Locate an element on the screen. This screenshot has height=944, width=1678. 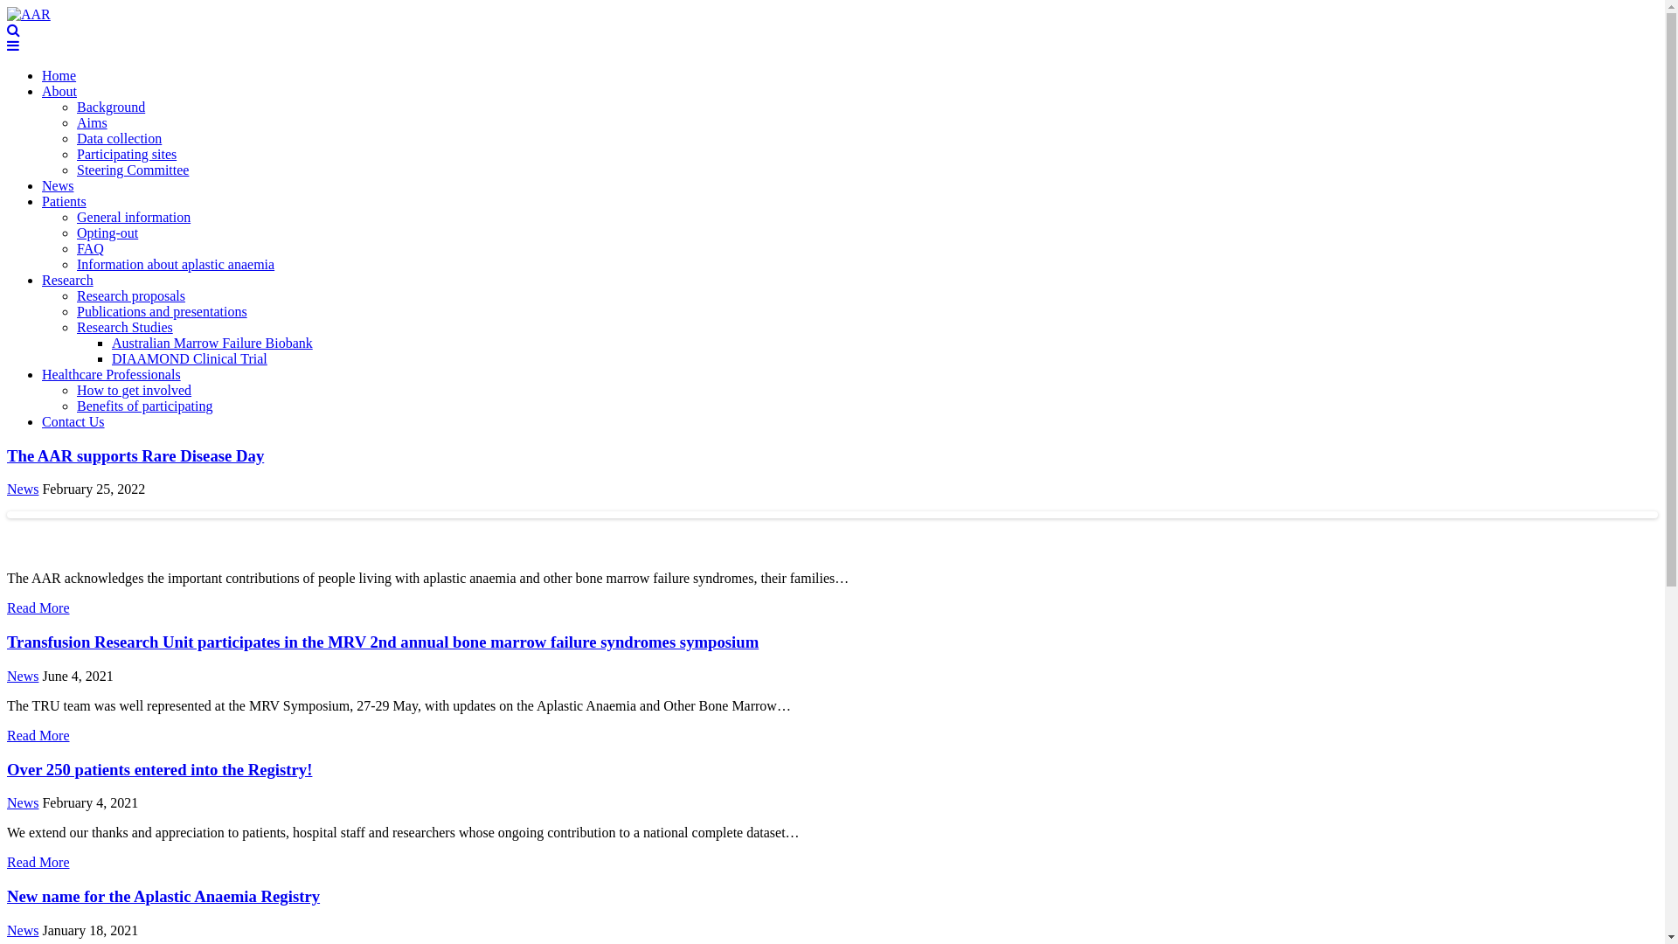
Participating sites is located at coordinates (127, 154).